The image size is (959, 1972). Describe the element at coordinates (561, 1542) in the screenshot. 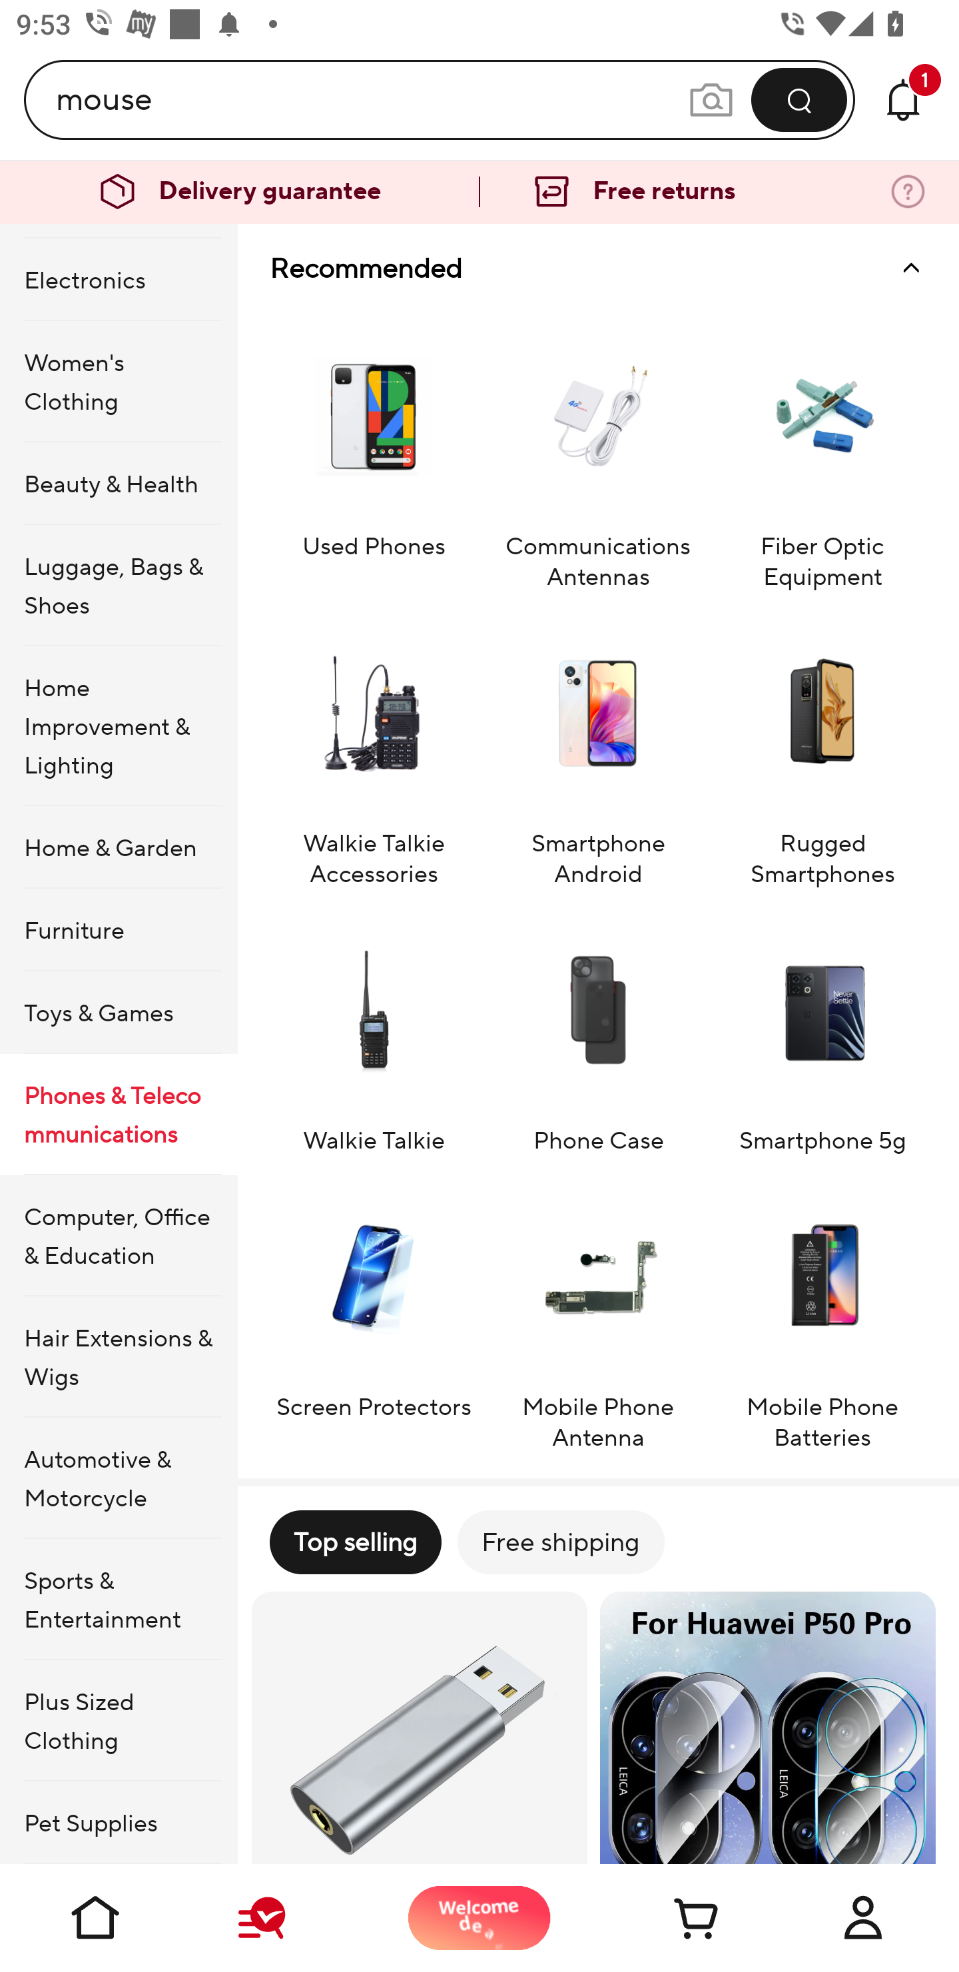

I see `Free shipping` at that location.